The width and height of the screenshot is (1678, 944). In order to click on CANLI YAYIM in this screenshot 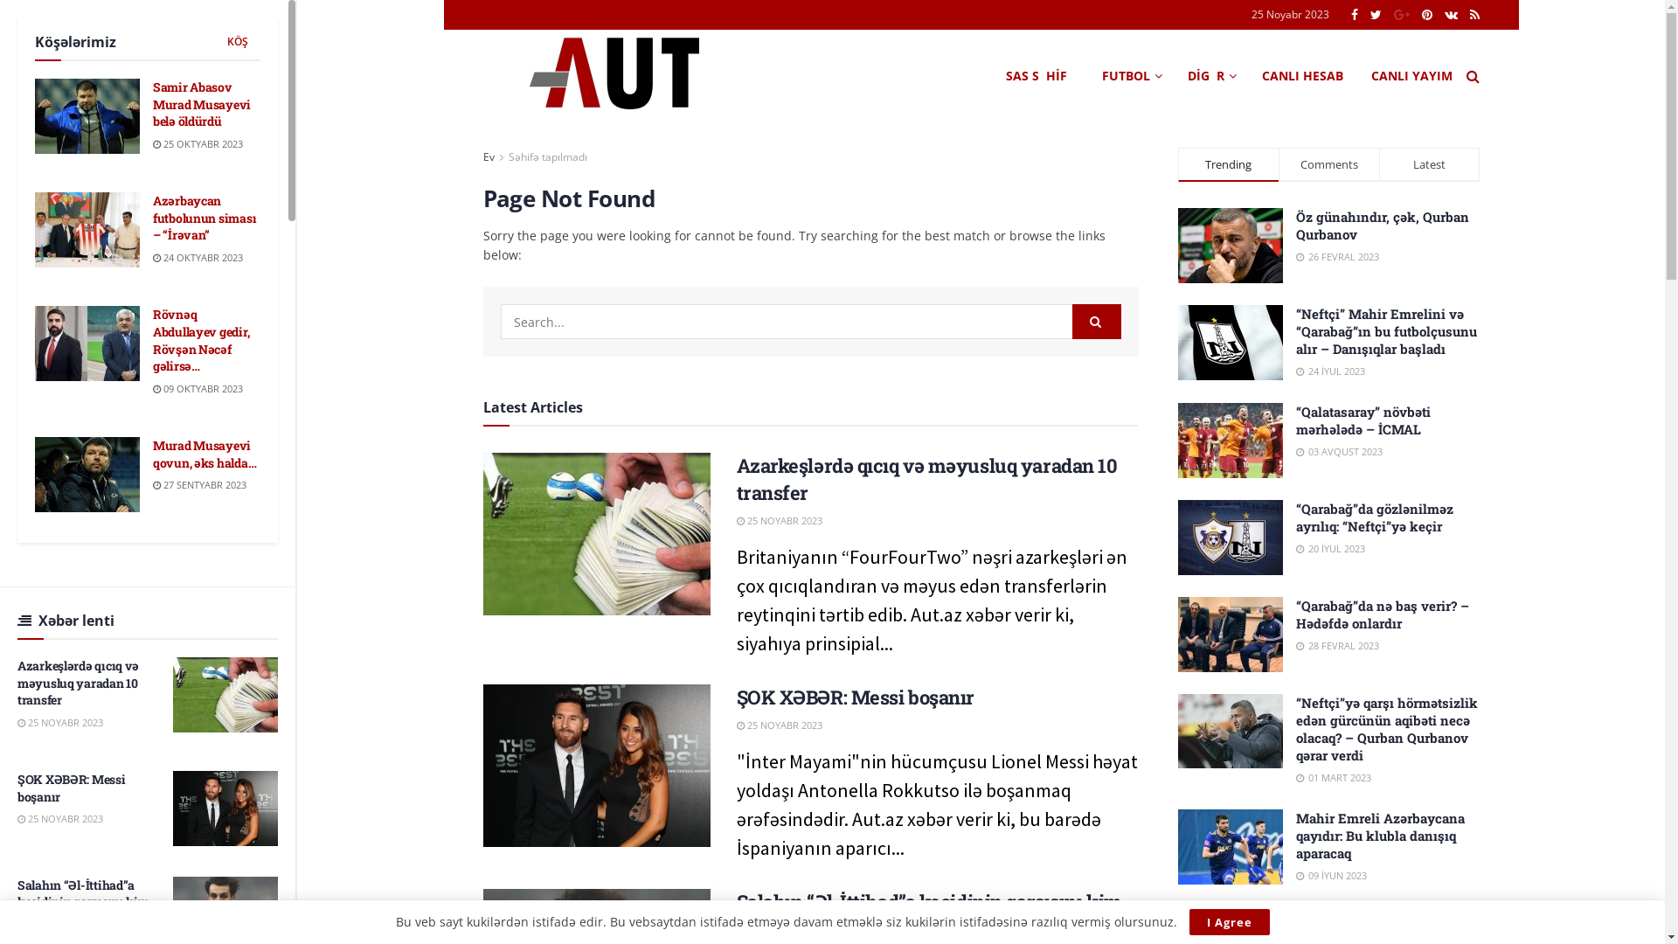, I will do `click(1411, 76)`.